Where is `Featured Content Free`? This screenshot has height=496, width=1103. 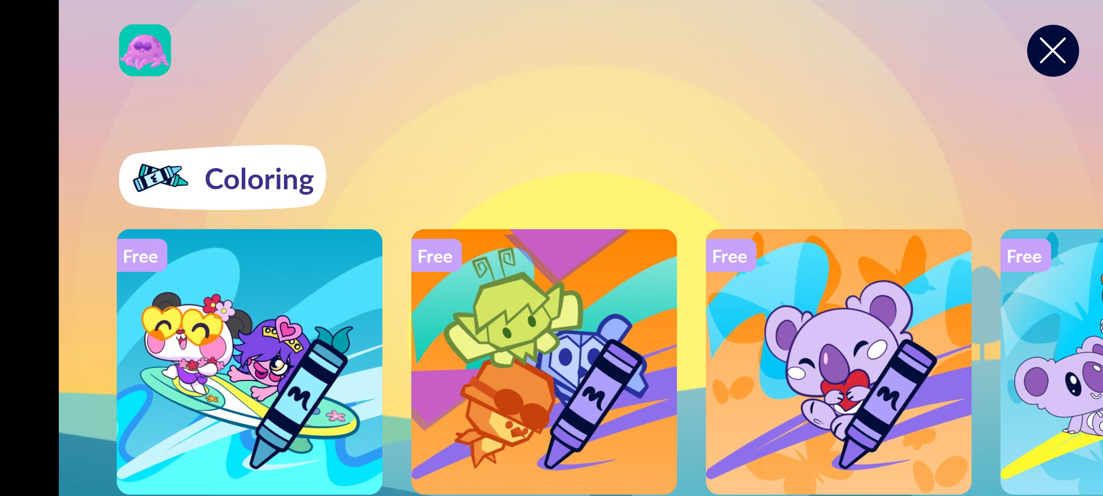 Featured Content Free is located at coordinates (544, 361).